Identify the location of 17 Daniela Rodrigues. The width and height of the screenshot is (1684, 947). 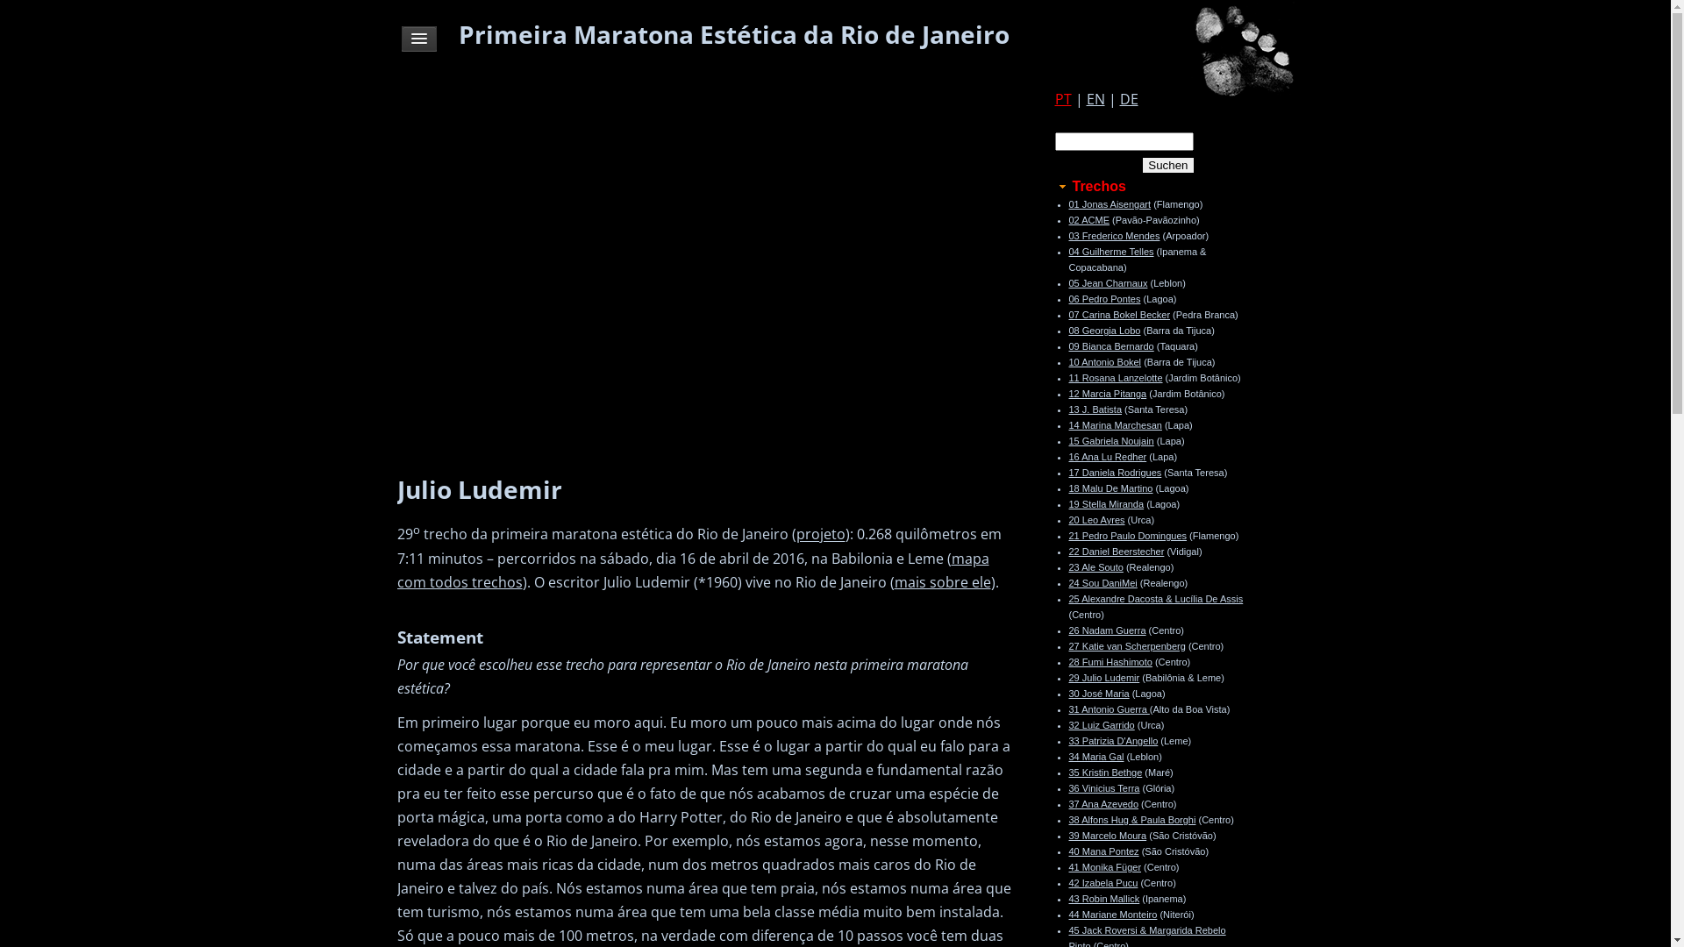
(1115, 473).